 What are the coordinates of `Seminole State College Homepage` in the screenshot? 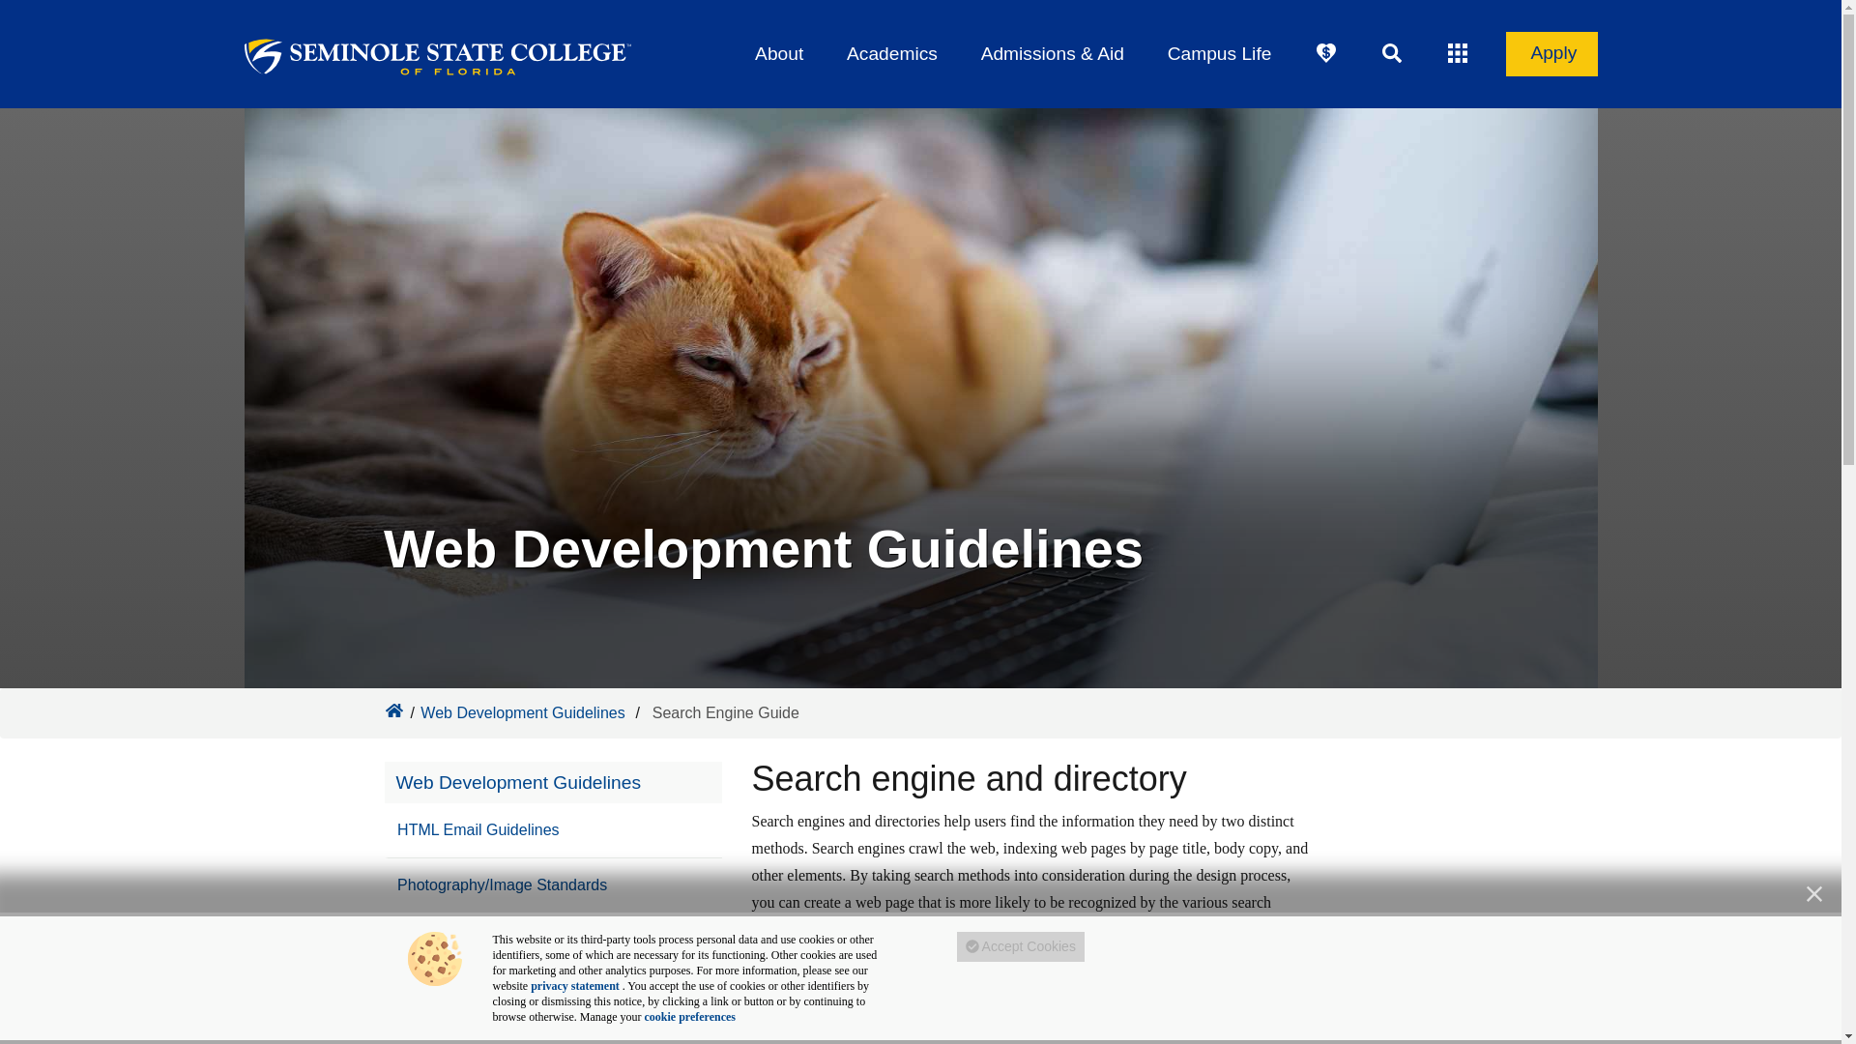 It's located at (392, 710).